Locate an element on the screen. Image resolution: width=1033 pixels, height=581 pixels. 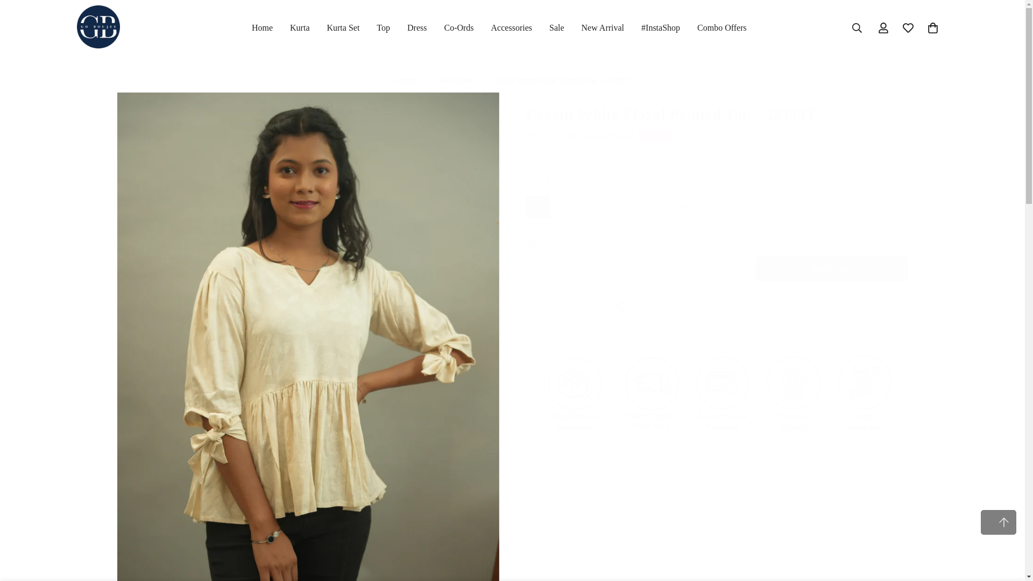
Top is located at coordinates (383, 28).